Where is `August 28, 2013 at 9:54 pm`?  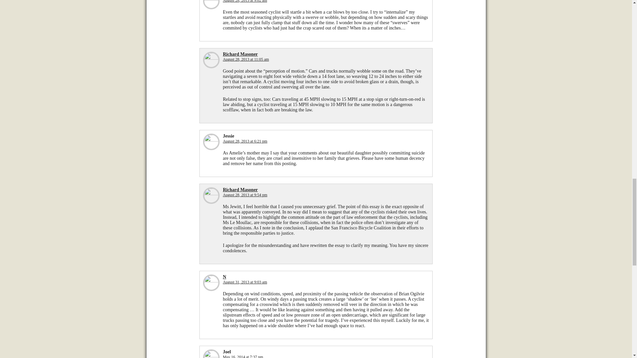
August 28, 2013 at 9:54 pm is located at coordinates (245, 195).